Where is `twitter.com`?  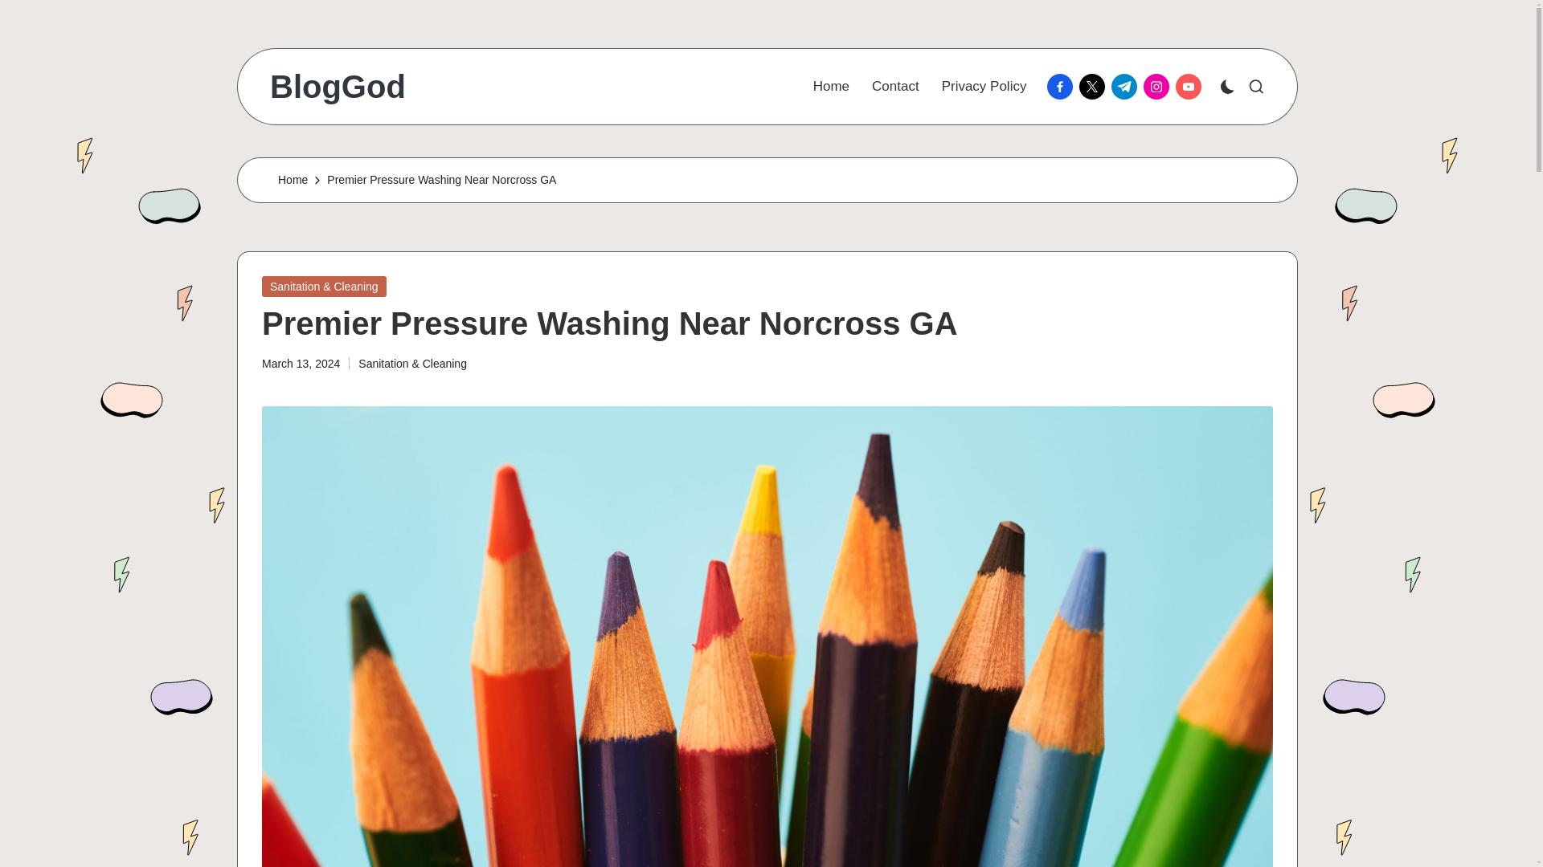
twitter.com is located at coordinates (1095, 87).